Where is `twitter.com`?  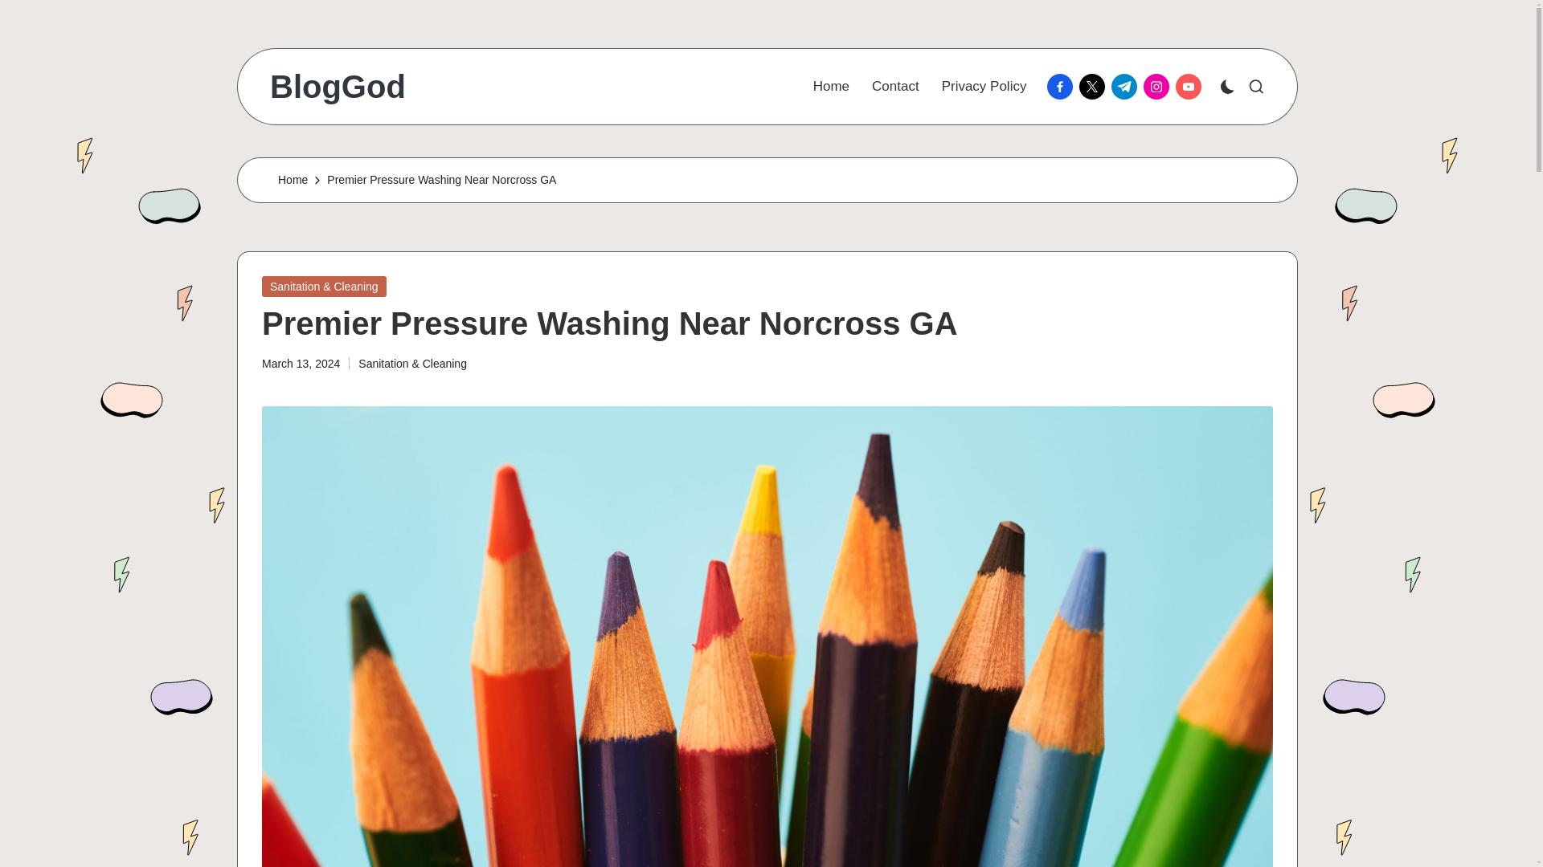
twitter.com is located at coordinates (1095, 87).